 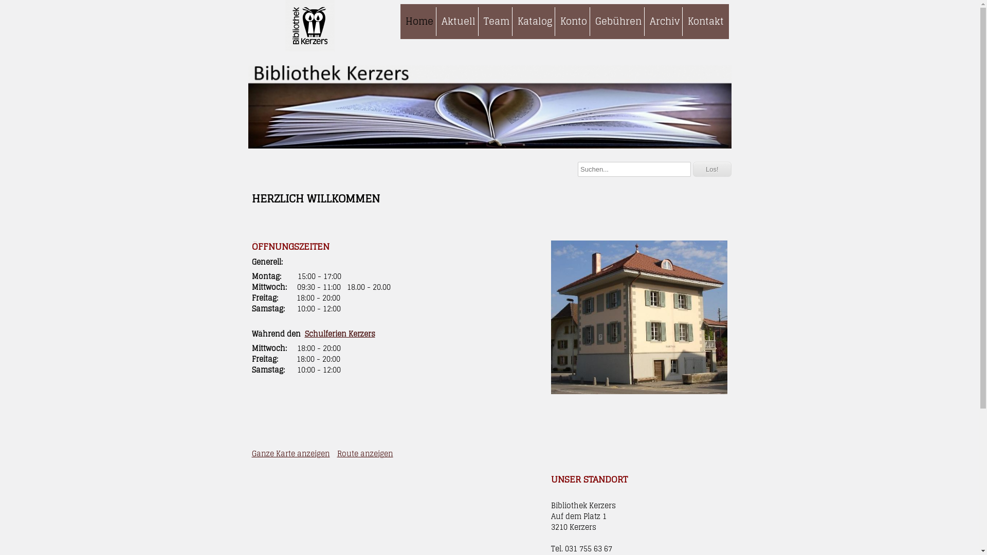 I want to click on Kontakt, so click(x=705, y=22).